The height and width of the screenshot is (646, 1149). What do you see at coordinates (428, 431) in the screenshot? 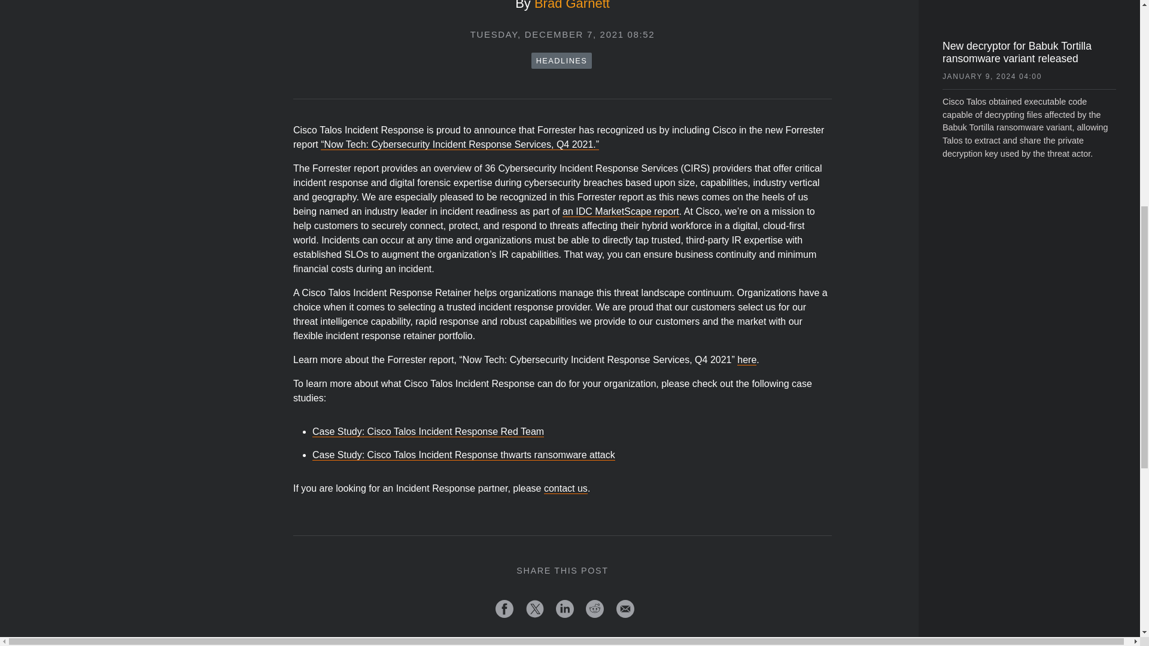
I see `Case Study: Cisco Talos Incident Response Red Team` at bounding box center [428, 431].